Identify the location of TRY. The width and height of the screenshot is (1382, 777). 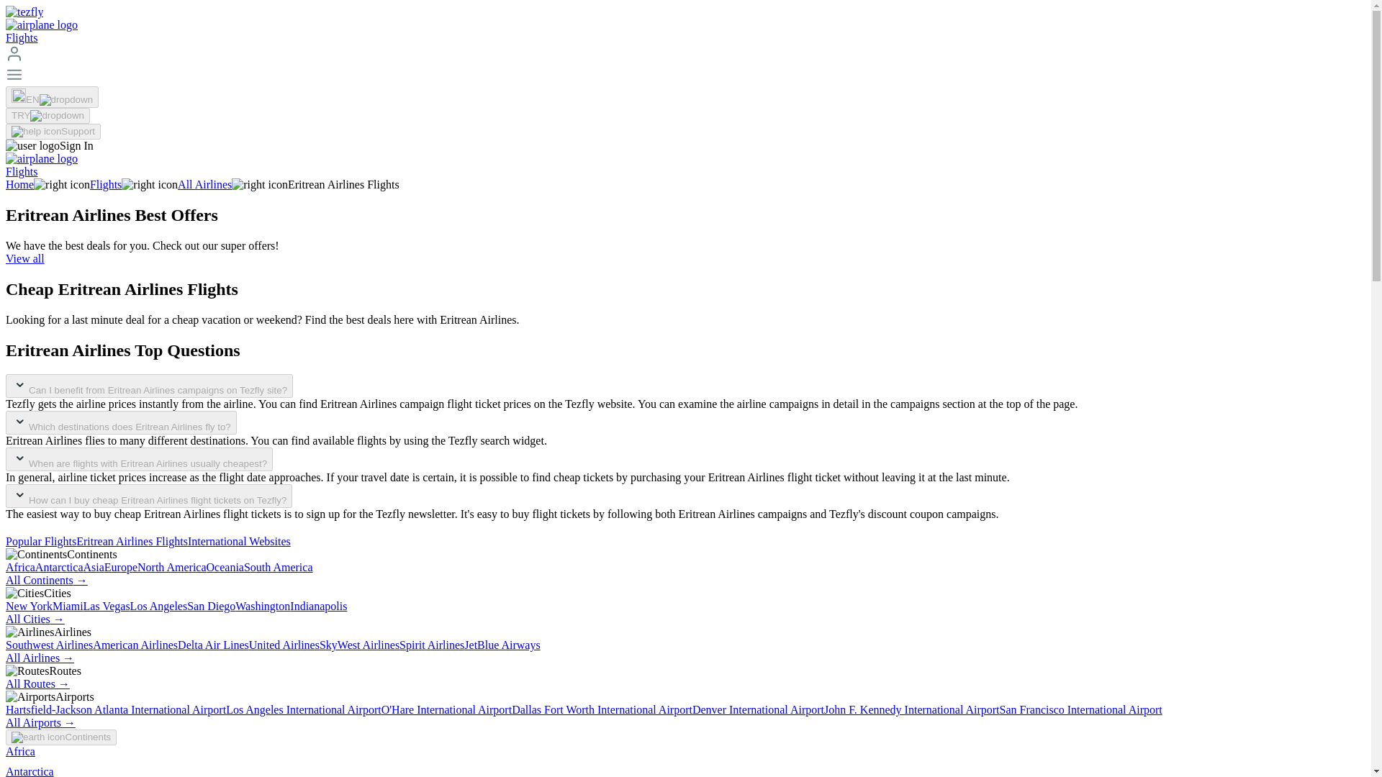
(48, 115).